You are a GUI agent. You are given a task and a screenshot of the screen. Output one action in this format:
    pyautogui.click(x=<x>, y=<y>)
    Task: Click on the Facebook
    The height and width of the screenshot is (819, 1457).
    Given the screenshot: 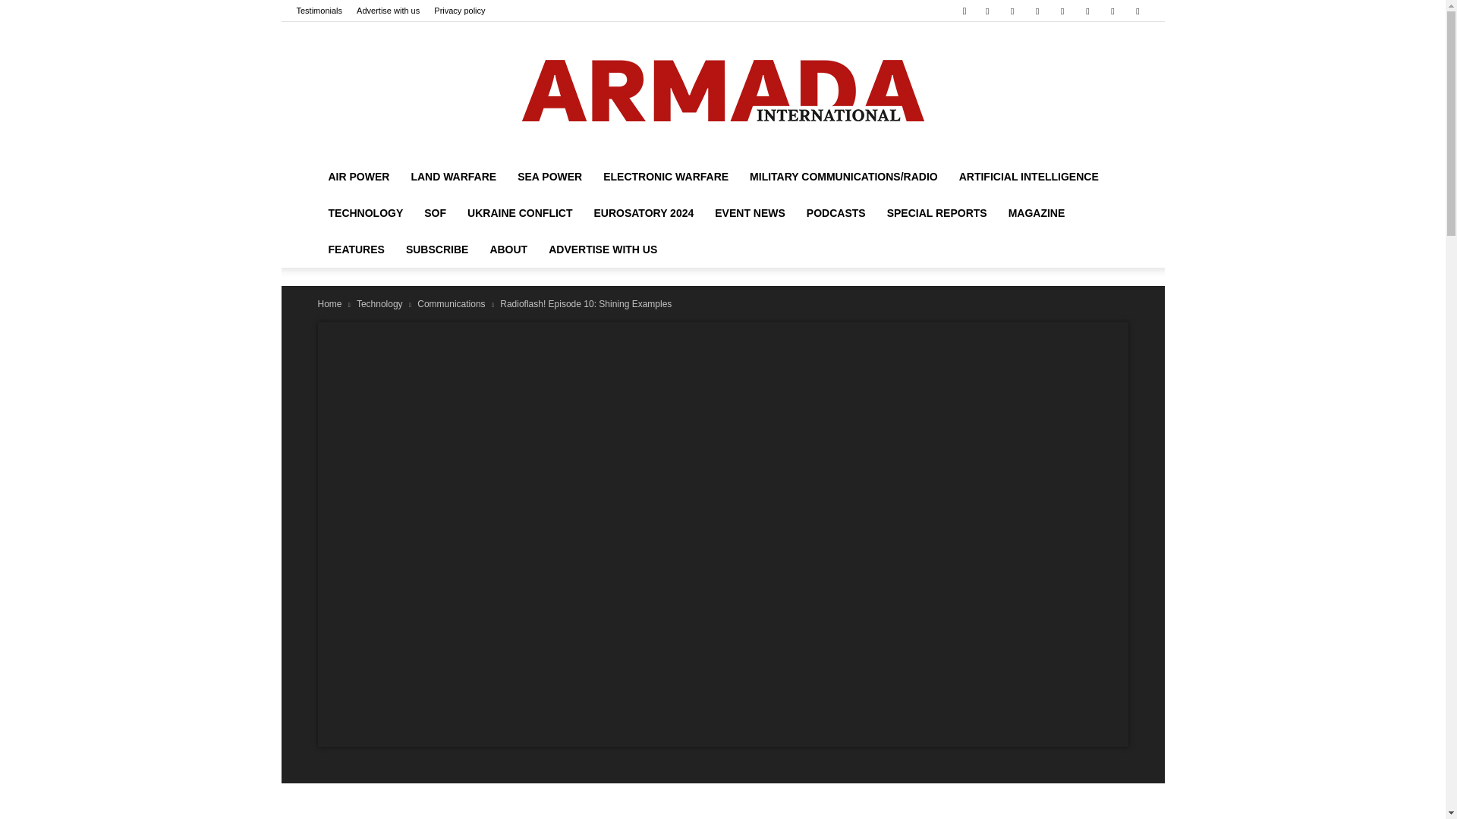 What is the action you would take?
    pyautogui.click(x=987, y=11)
    